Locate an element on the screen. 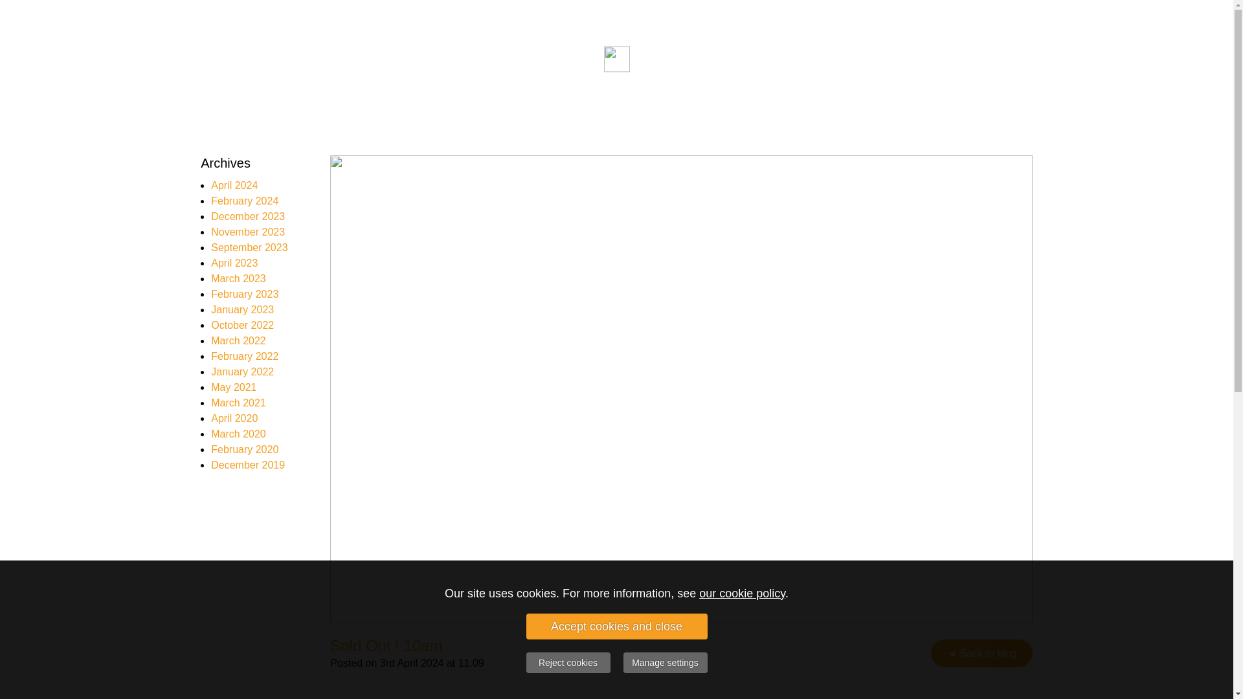 The width and height of the screenshot is (1243, 699). Manage settings is located at coordinates (664, 663).